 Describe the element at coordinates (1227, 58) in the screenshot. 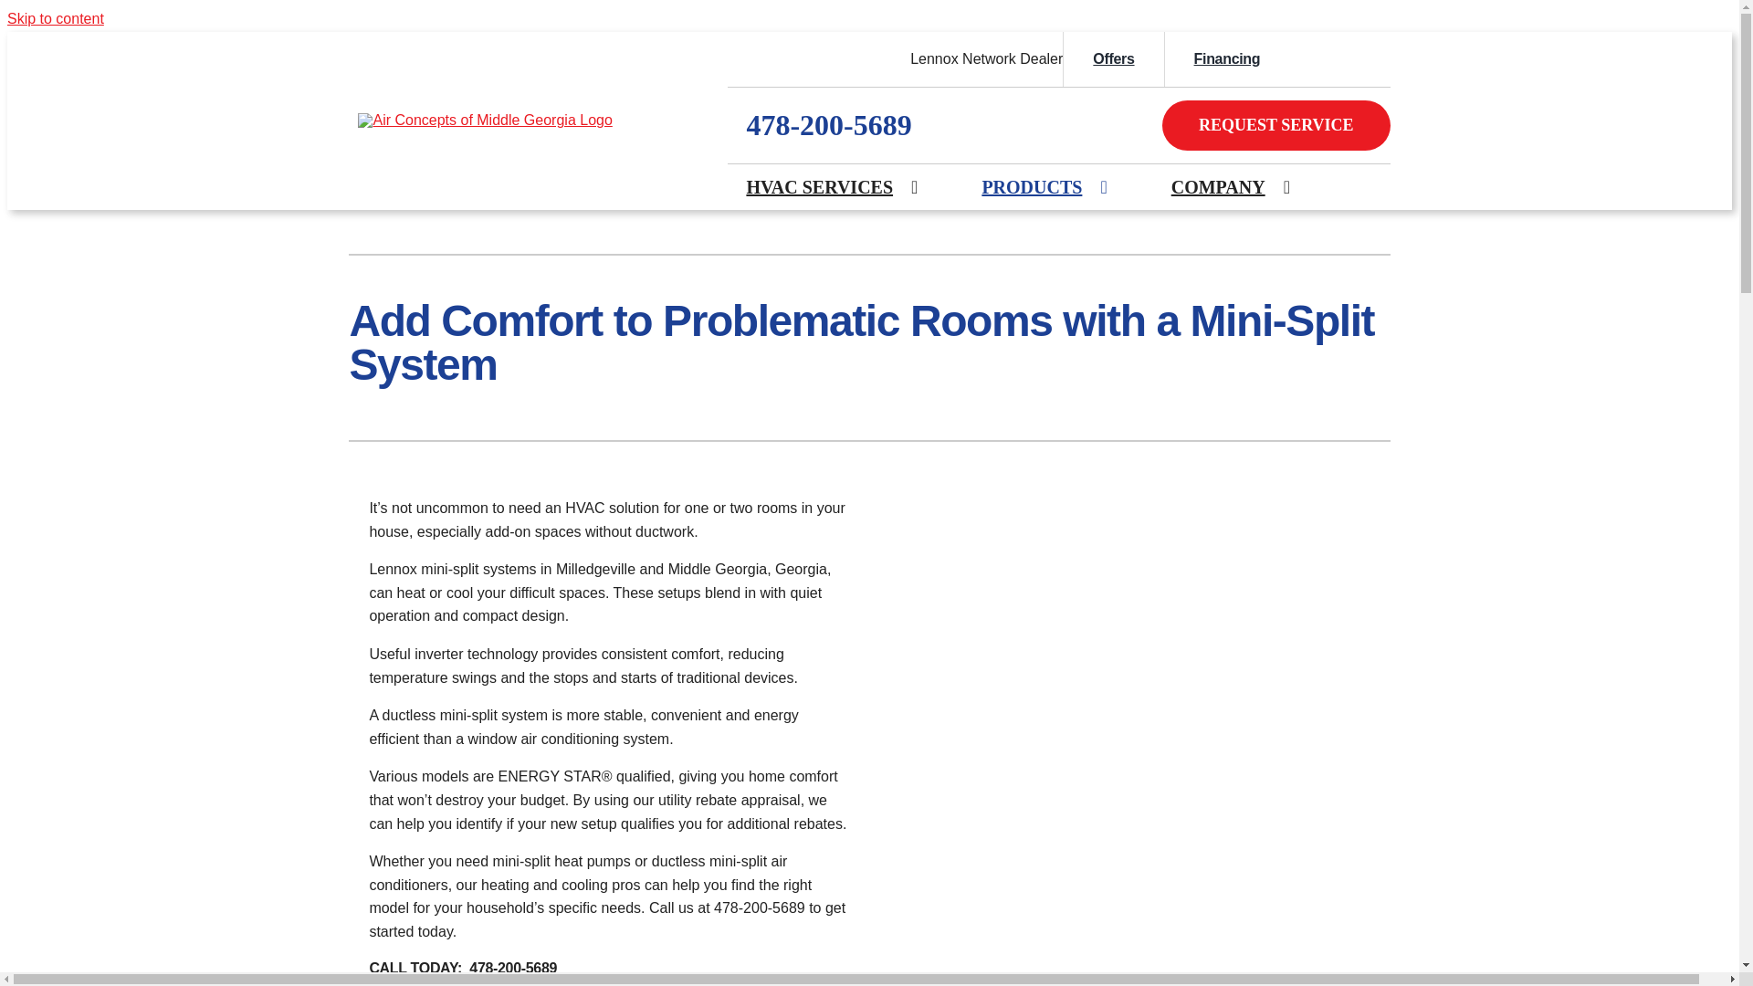

I see `Financing` at that location.